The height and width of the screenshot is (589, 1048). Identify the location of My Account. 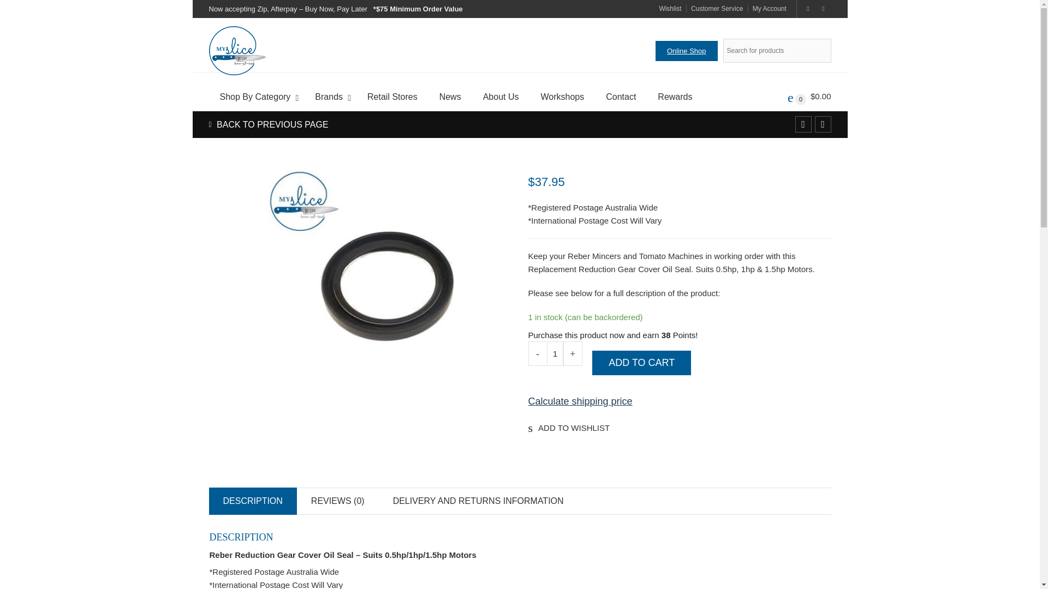
(767, 8).